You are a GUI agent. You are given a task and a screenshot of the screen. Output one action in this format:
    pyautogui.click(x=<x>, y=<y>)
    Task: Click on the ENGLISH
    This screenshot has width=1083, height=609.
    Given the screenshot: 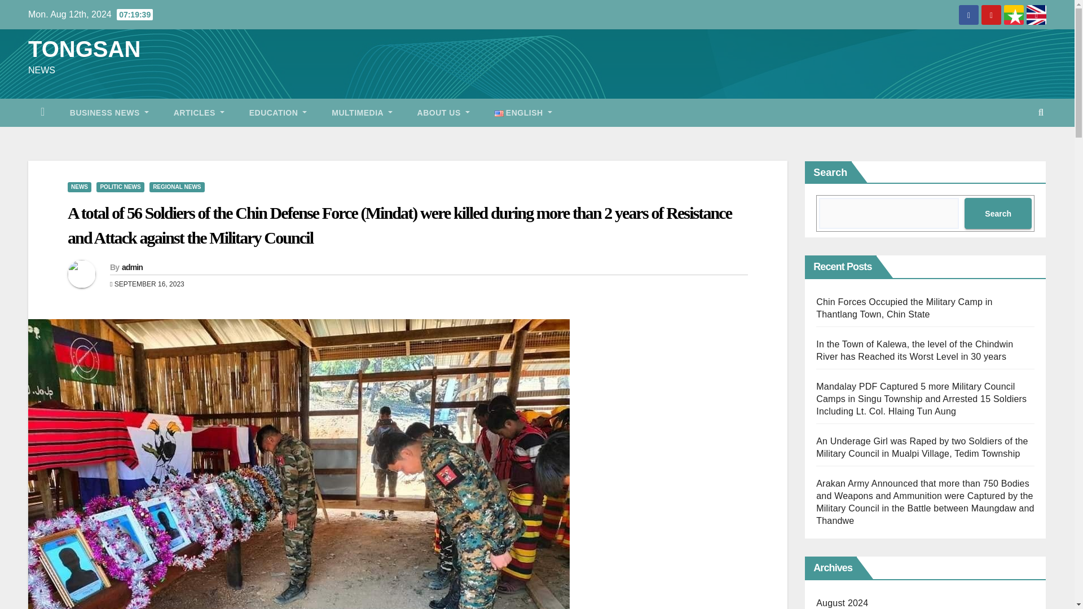 What is the action you would take?
    pyautogui.click(x=523, y=112)
    